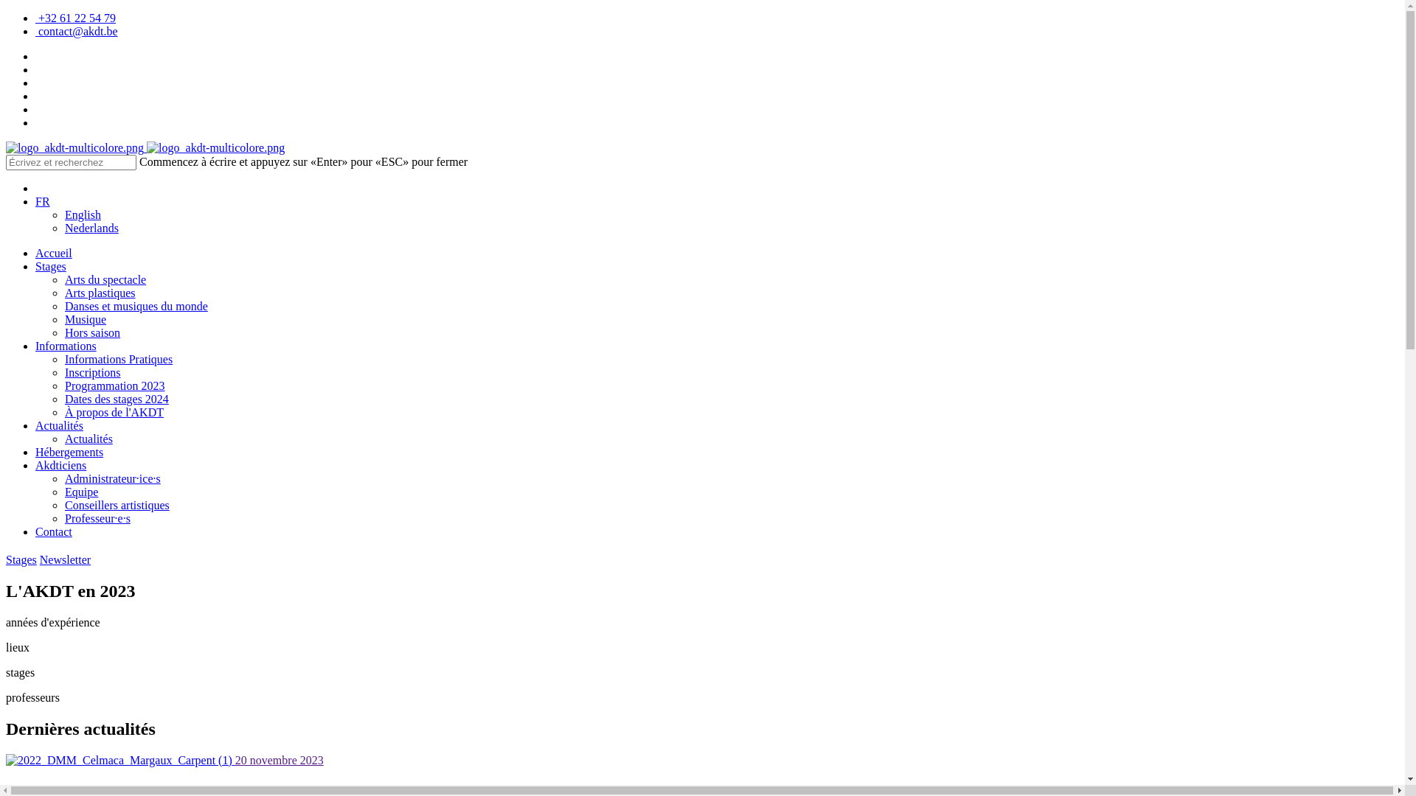 The image size is (1416, 796). What do you see at coordinates (43, 202) in the screenshot?
I see `FR` at bounding box center [43, 202].